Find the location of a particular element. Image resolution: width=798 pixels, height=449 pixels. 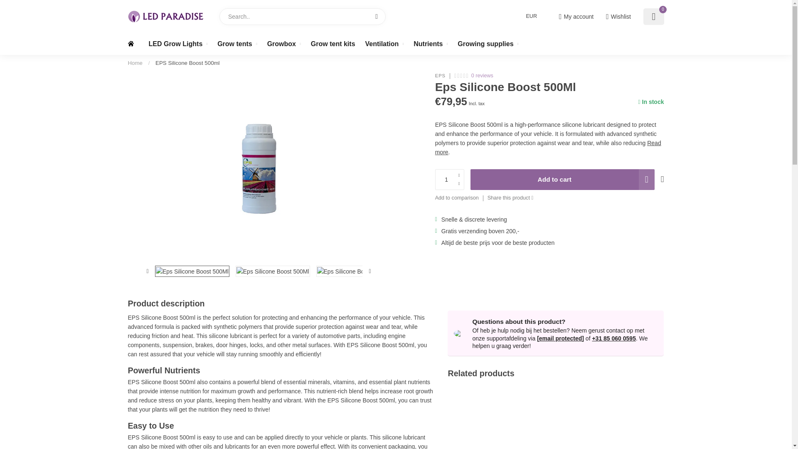

Home is located at coordinates (135, 62).